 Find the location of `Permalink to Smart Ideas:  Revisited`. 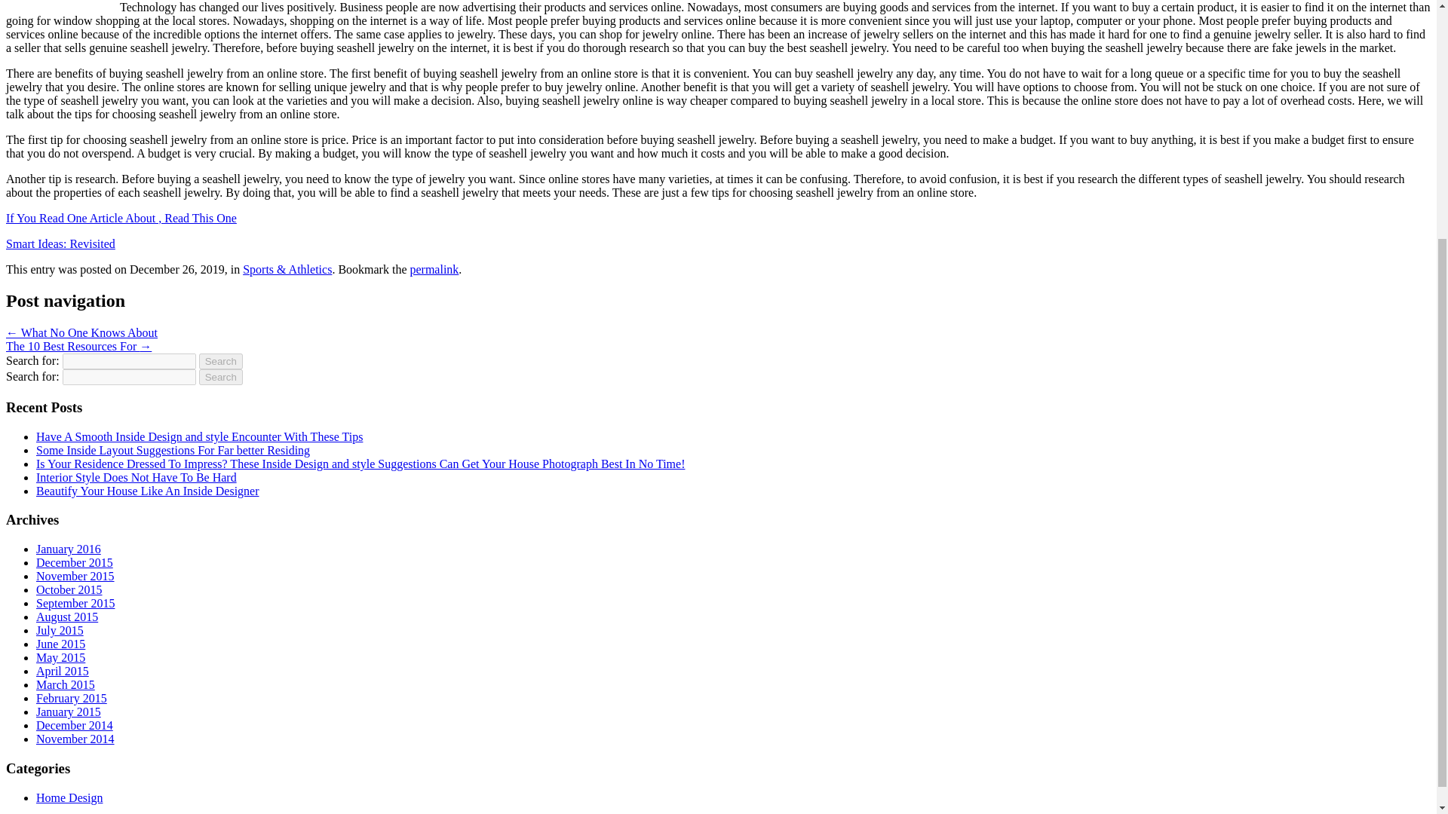

Permalink to Smart Ideas:  Revisited is located at coordinates (434, 268).